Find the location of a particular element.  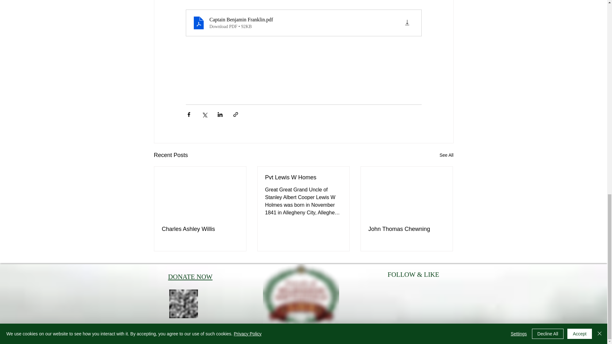

Pvt Lewis W Homes is located at coordinates (303, 177).